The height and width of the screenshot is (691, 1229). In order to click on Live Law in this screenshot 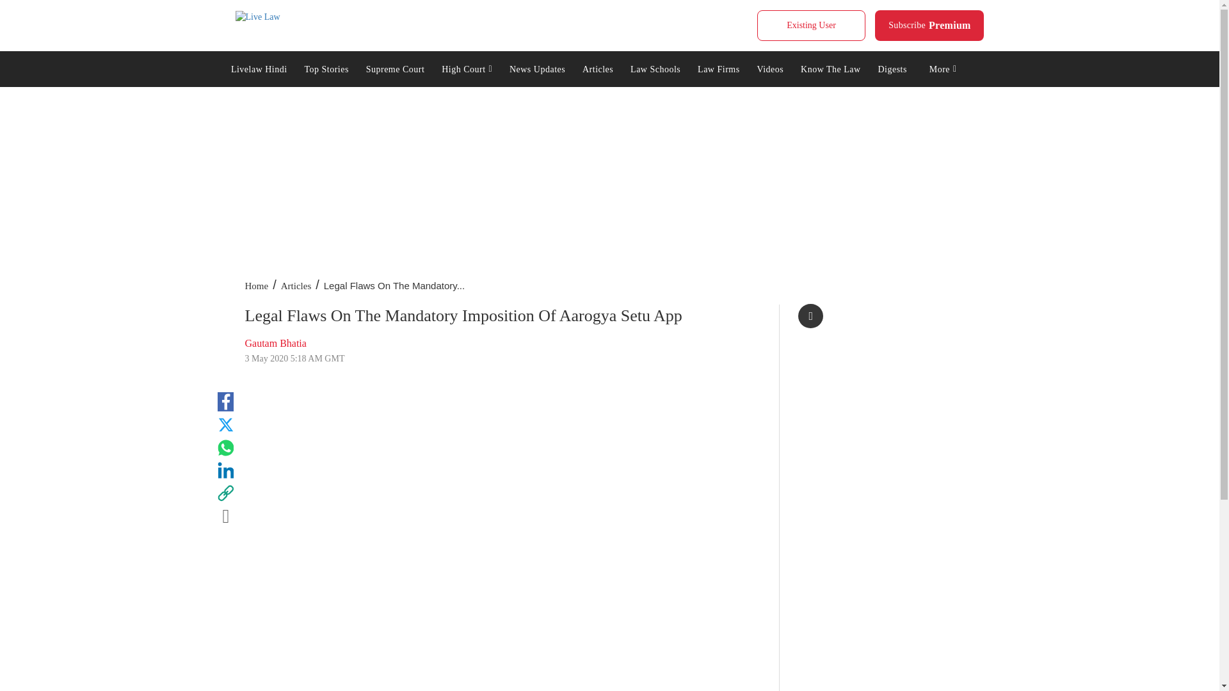, I will do `click(257, 17)`.